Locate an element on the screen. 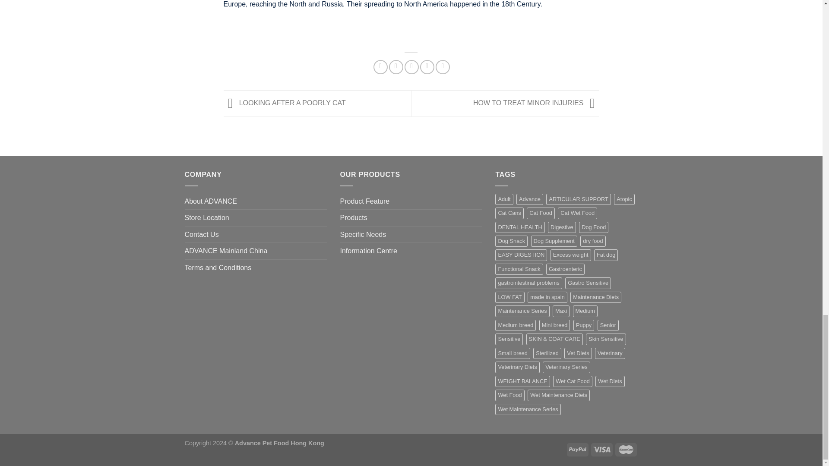  Pin on Pinterest is located at coordinates (427, 67).